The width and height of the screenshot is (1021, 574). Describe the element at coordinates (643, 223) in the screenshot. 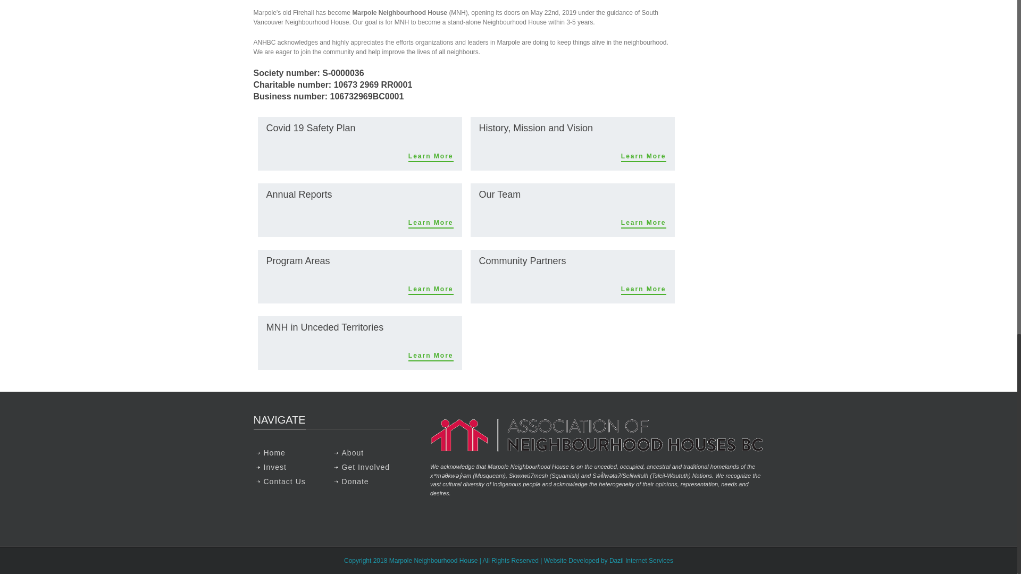

I see `Learn More` at that location.